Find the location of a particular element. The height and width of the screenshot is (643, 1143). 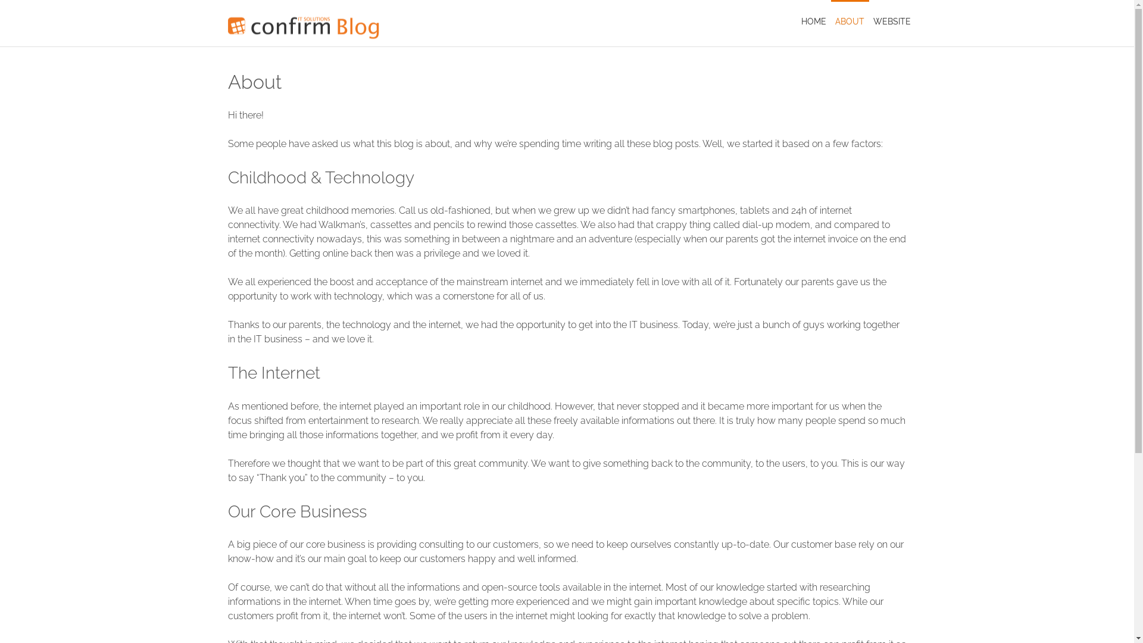

HOME is located at coordinates (813, 21).